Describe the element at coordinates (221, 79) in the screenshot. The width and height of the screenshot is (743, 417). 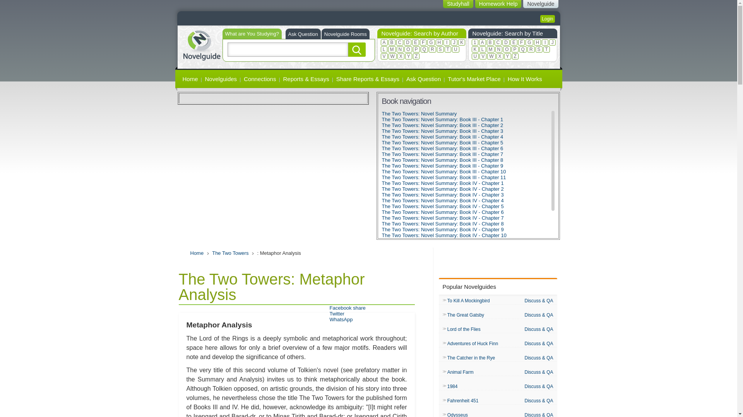
I see `Novelguides` at that location.